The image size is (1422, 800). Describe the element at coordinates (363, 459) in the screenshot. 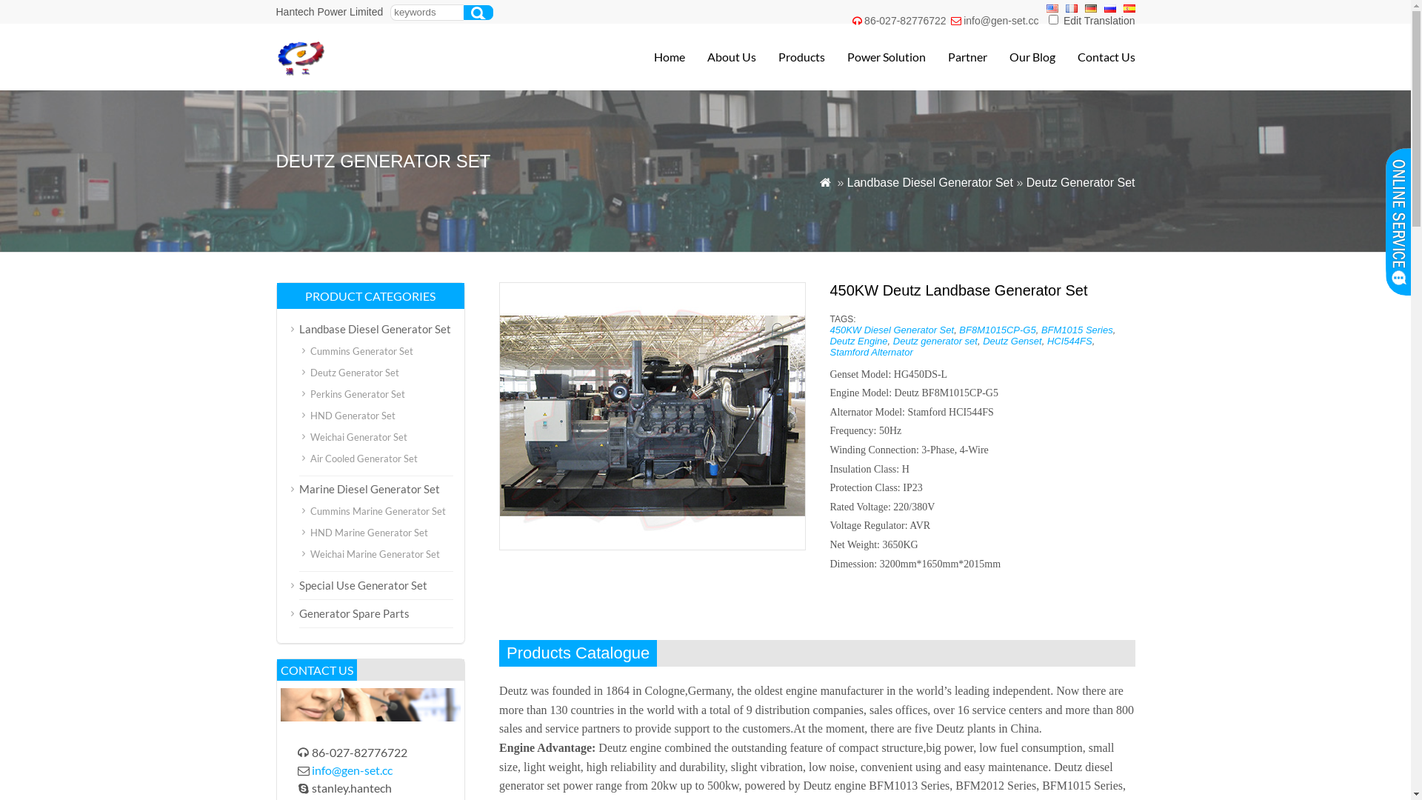

I see `Air Cooled Generator Set` at that location.